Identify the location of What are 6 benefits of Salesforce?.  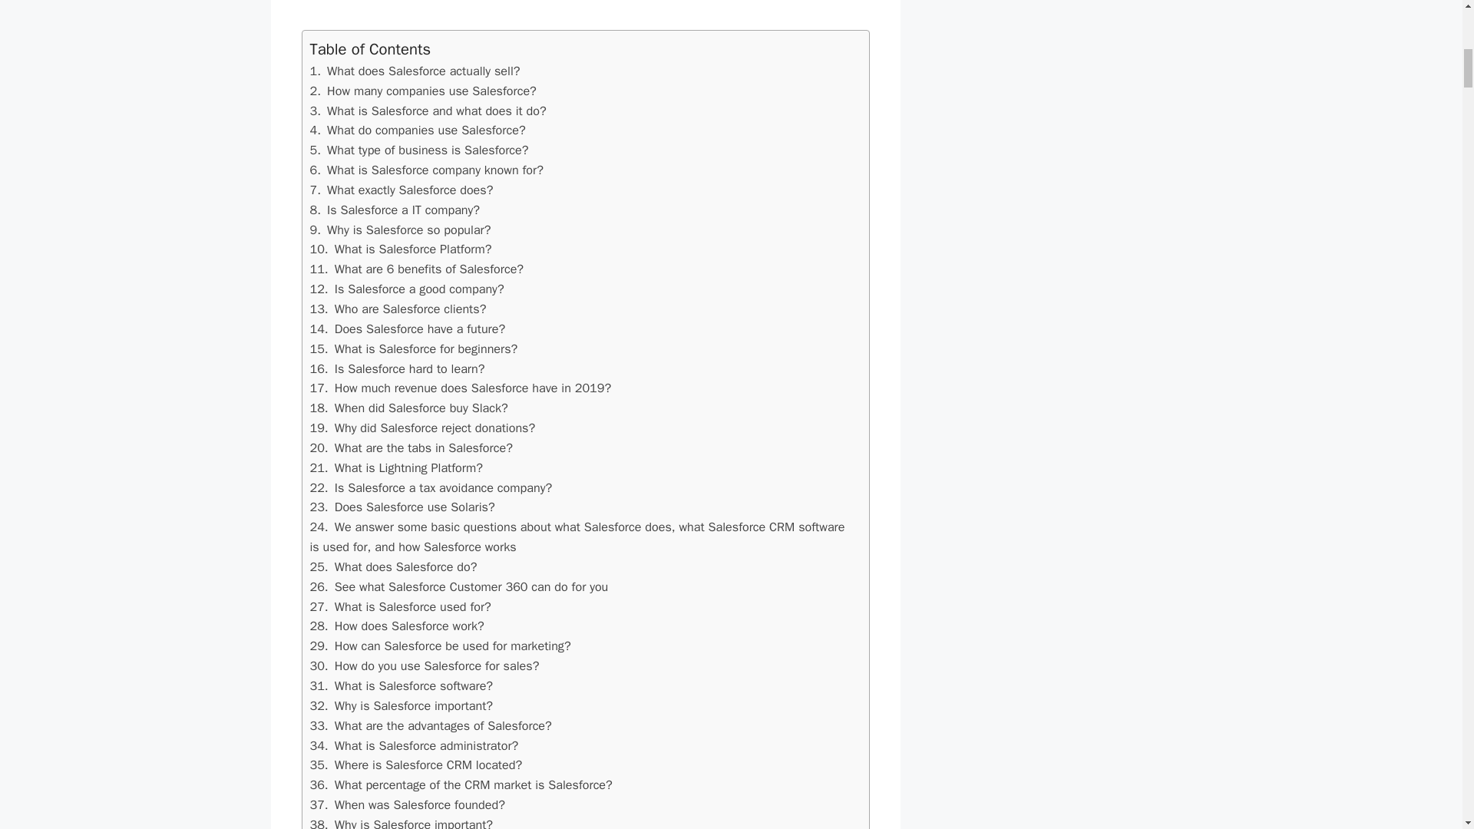
(402, 705).